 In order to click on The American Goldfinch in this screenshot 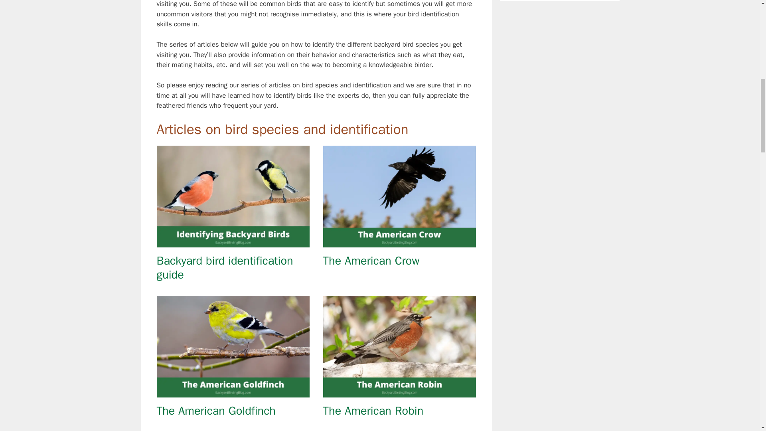, I will do `click(233, 392)`.